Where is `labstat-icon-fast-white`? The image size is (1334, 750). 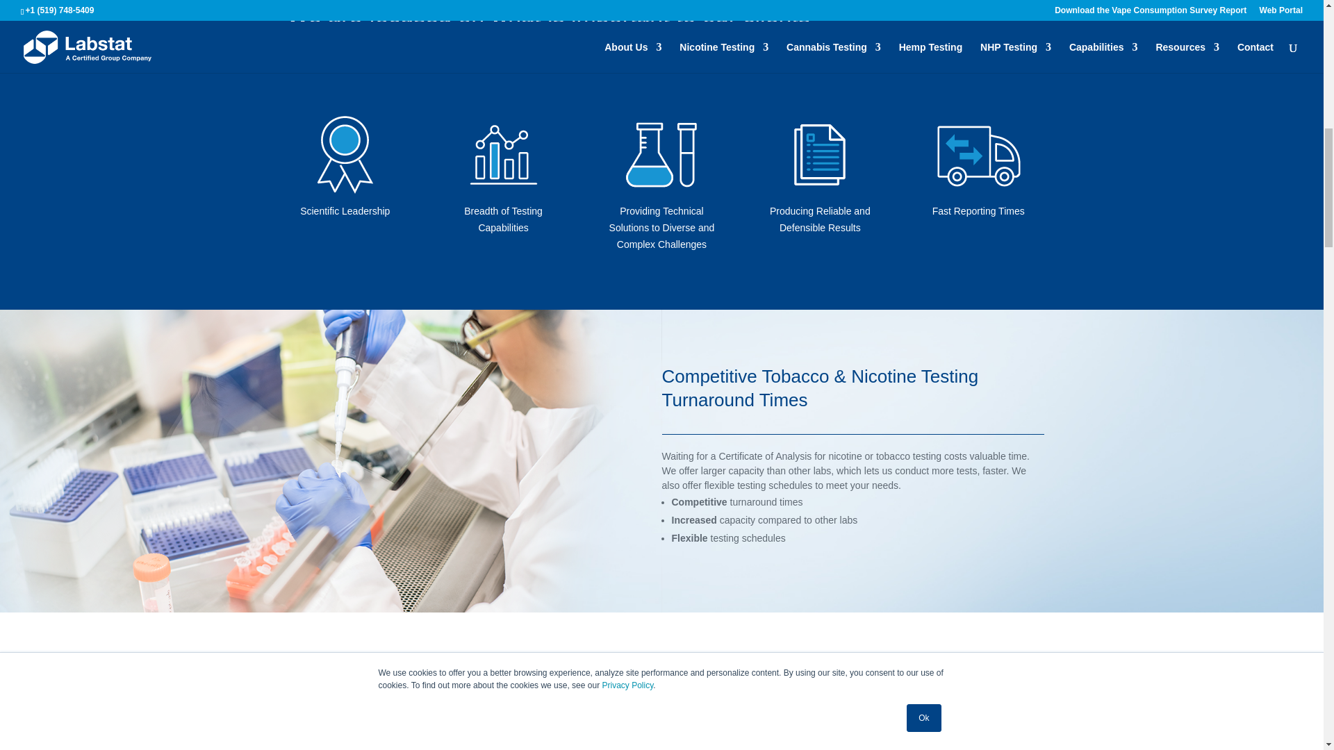
labstat-icon-fast-white is located at coordinates (978, 154).